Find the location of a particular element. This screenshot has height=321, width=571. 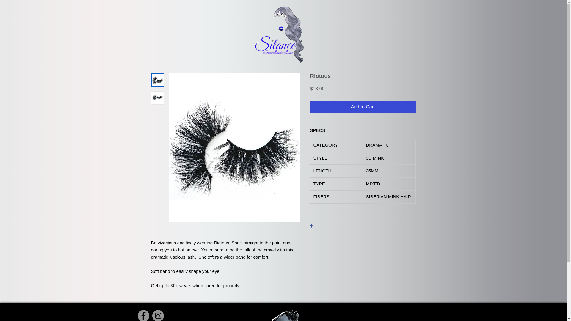

Add to Cart is located at coordinates (363, 107).